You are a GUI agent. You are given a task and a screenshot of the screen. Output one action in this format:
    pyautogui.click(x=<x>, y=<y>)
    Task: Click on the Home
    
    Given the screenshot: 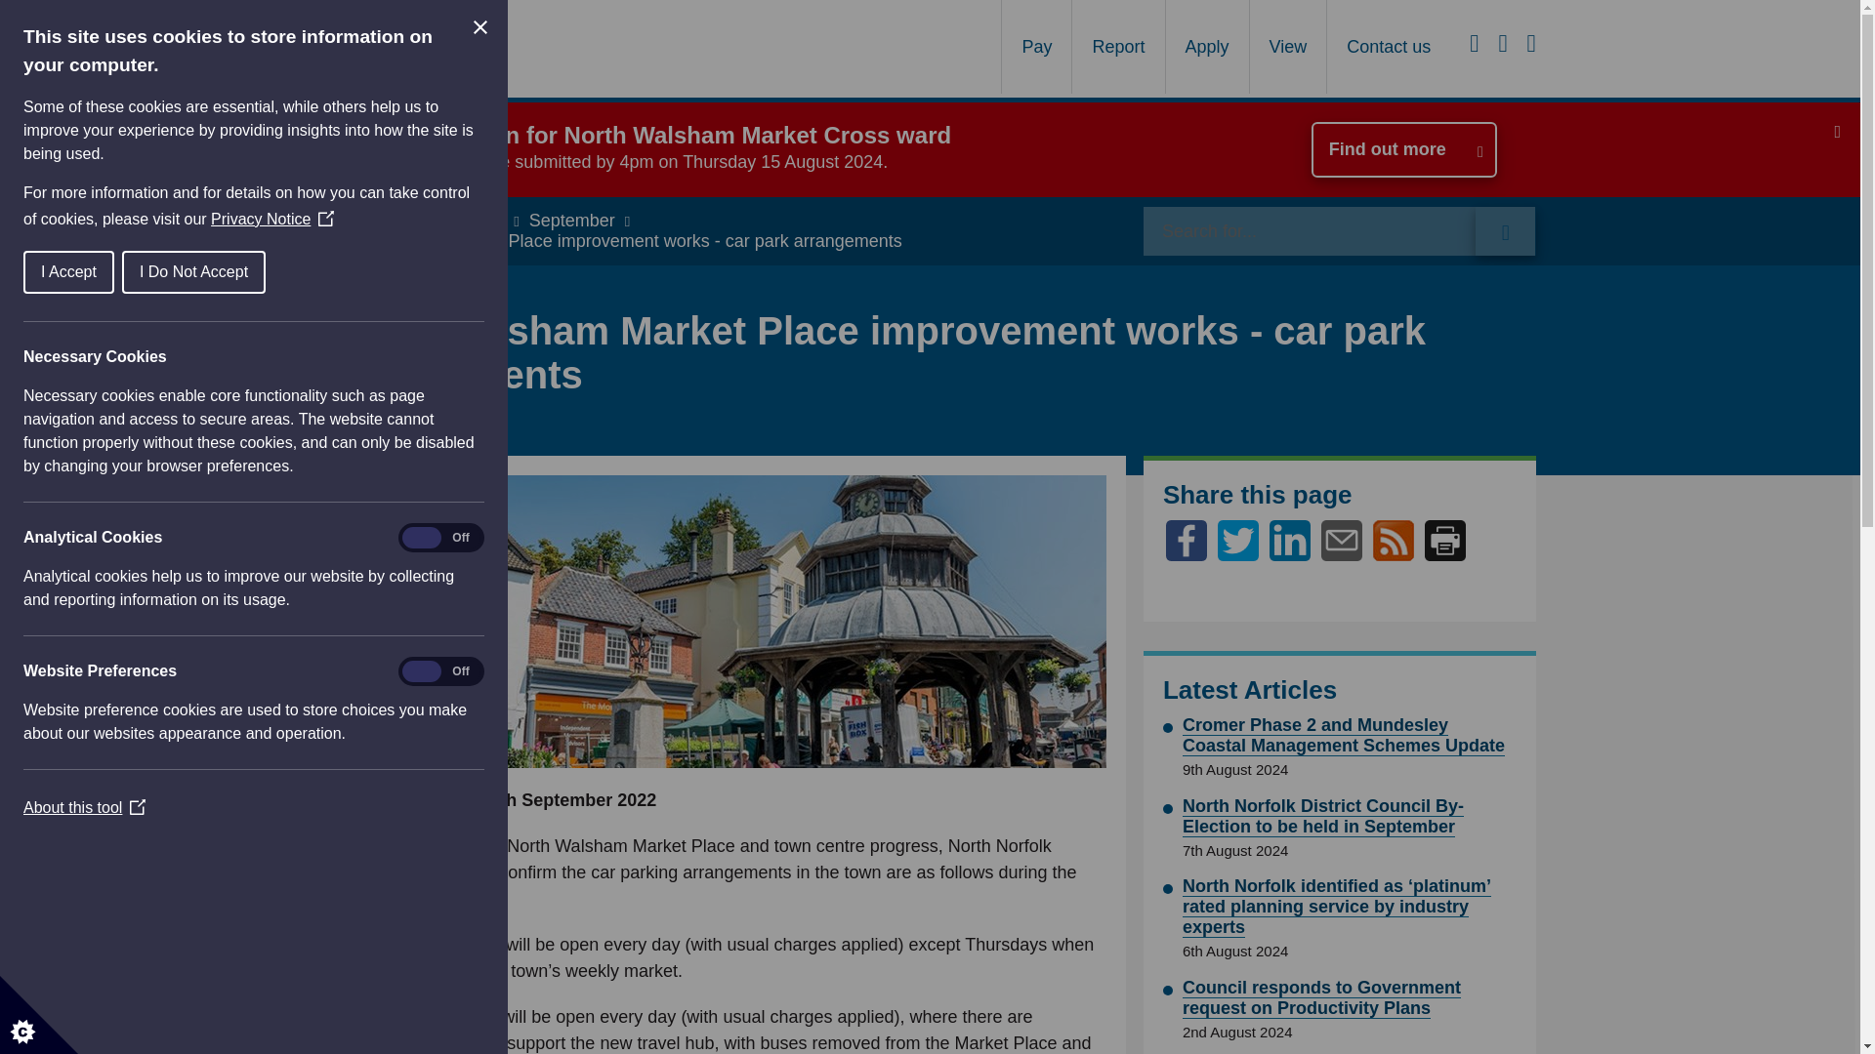 What is the action you would take?
    pyautogui.click(x=359, y=221)
    